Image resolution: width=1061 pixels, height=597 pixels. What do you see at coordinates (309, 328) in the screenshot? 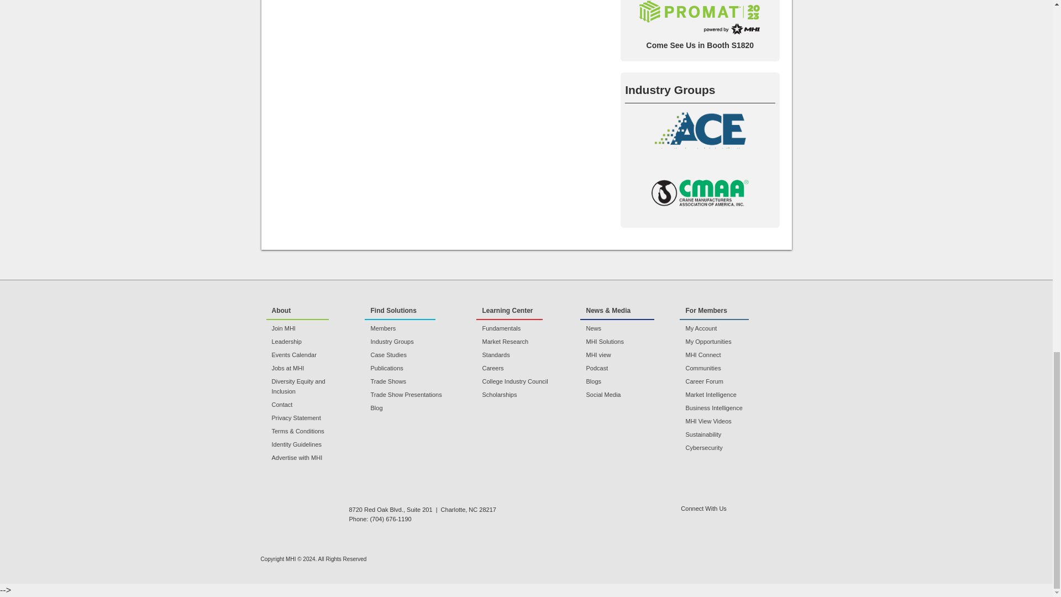
I see `Join MHI` at bounding box center [309, 328].